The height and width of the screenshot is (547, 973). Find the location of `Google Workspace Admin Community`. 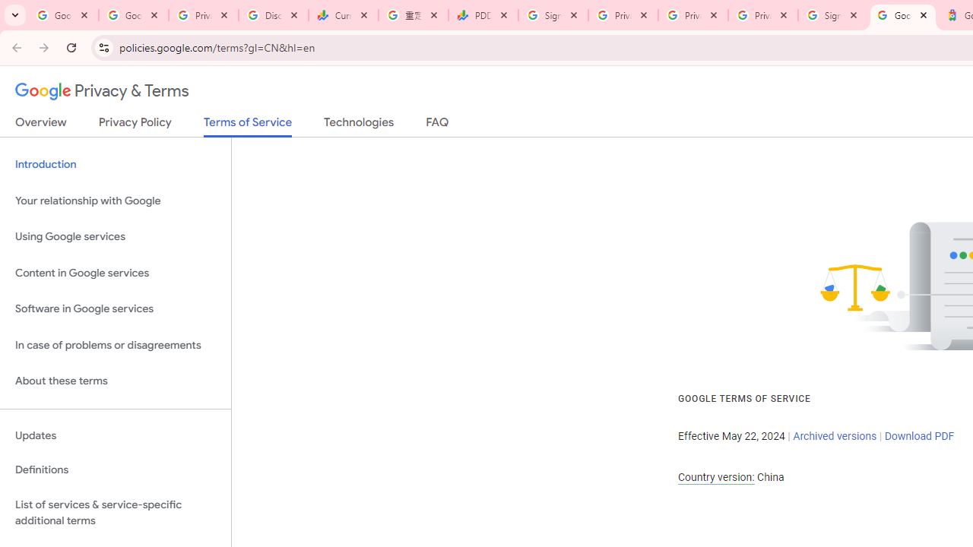

Google Workspace Admin Community is located at coordinates (64, 15).